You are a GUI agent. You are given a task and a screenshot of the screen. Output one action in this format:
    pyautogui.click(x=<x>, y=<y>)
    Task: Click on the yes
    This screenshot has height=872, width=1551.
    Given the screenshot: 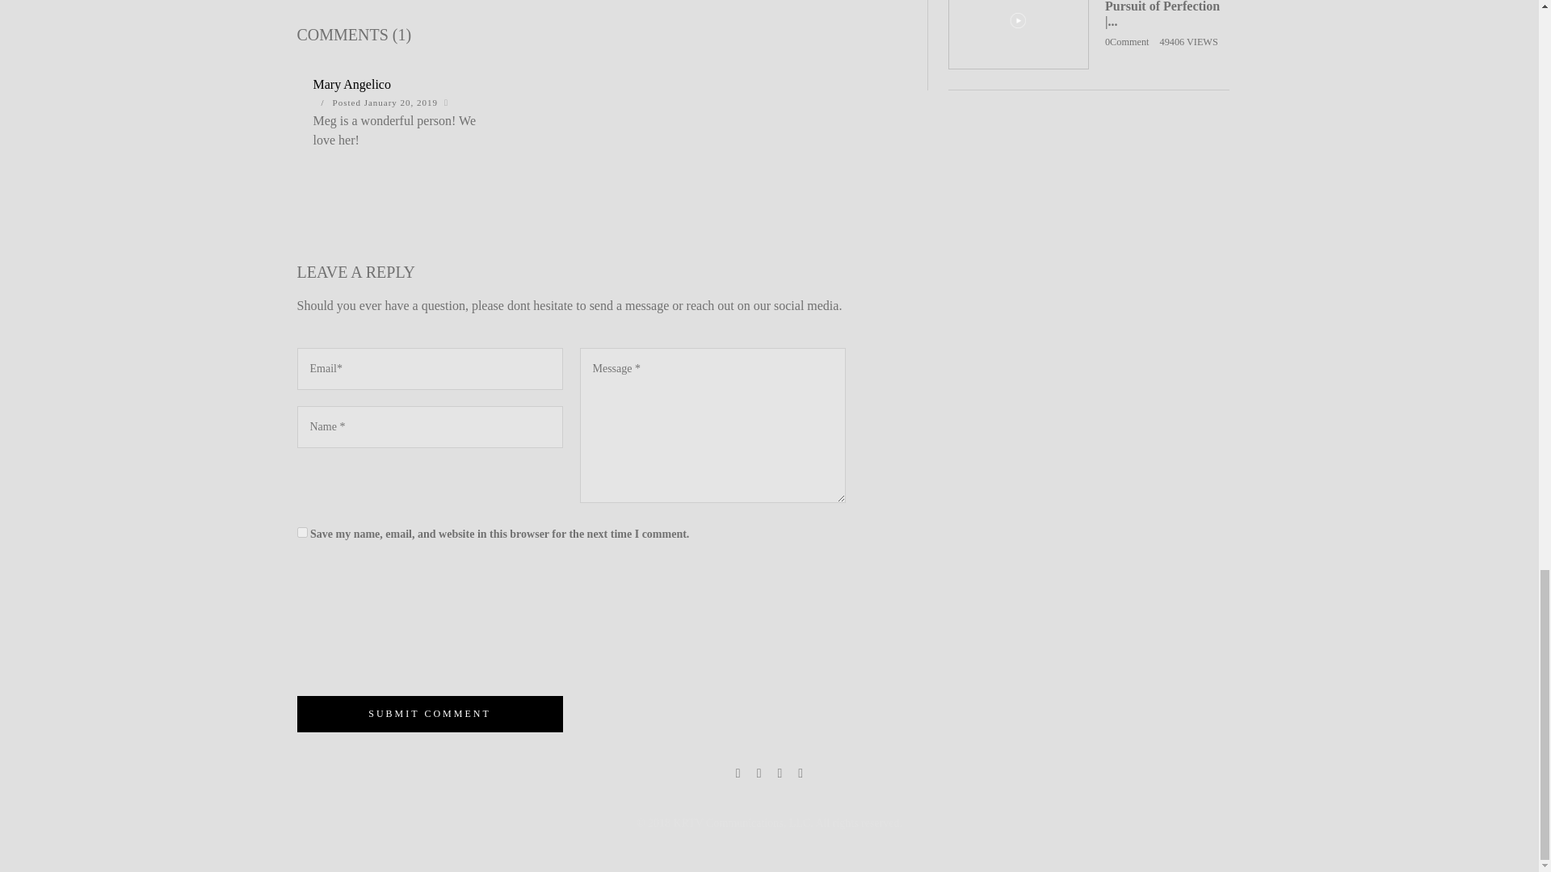 What is the action you would take?
    pyautogui.click(x=302, y=533)
    